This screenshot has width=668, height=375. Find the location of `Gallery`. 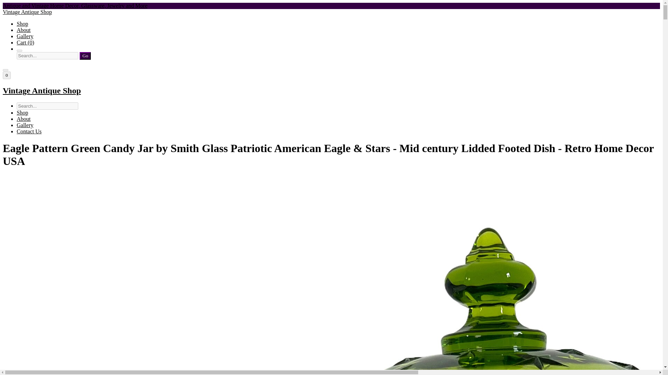

Gallery is located at coordinates (25, 36).